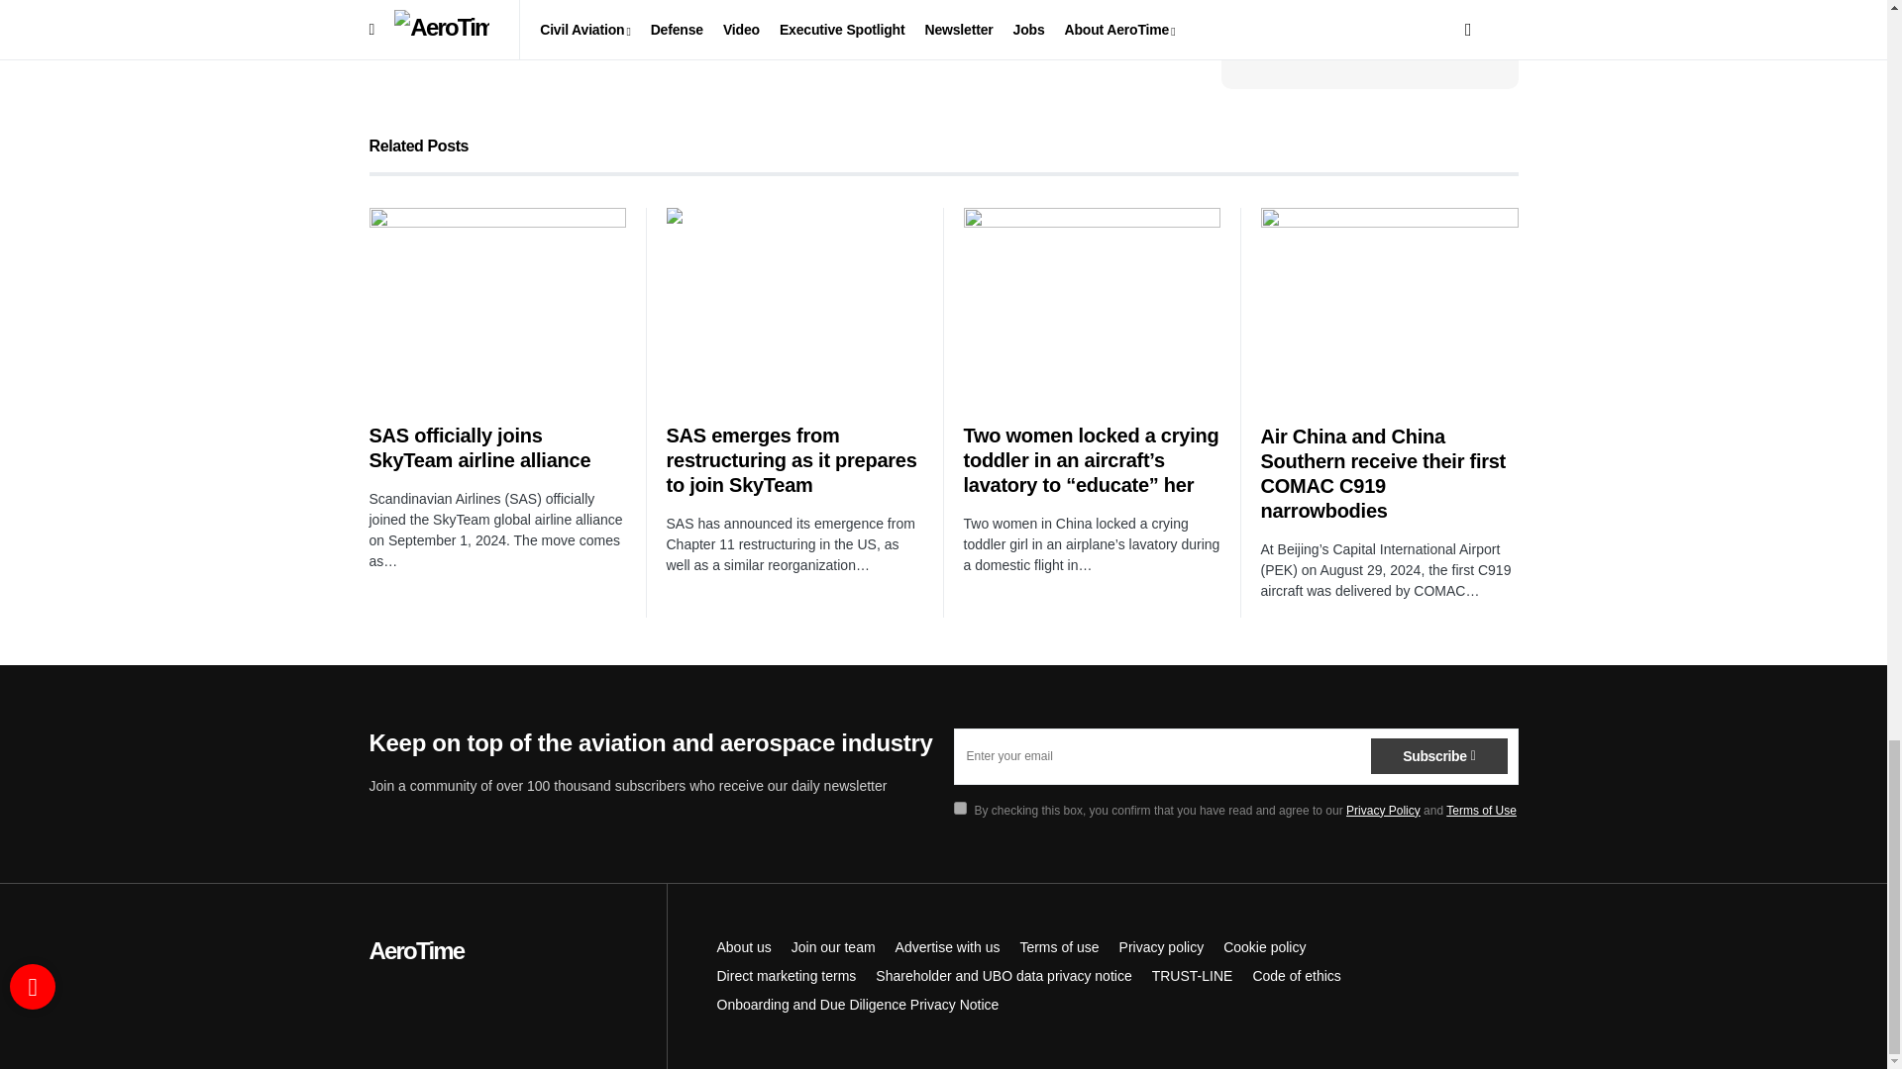  Describe the element at coordinates (497, 303) in the screenshot. I see `SAS officially joins SkyTeam airline alliance` at that location.